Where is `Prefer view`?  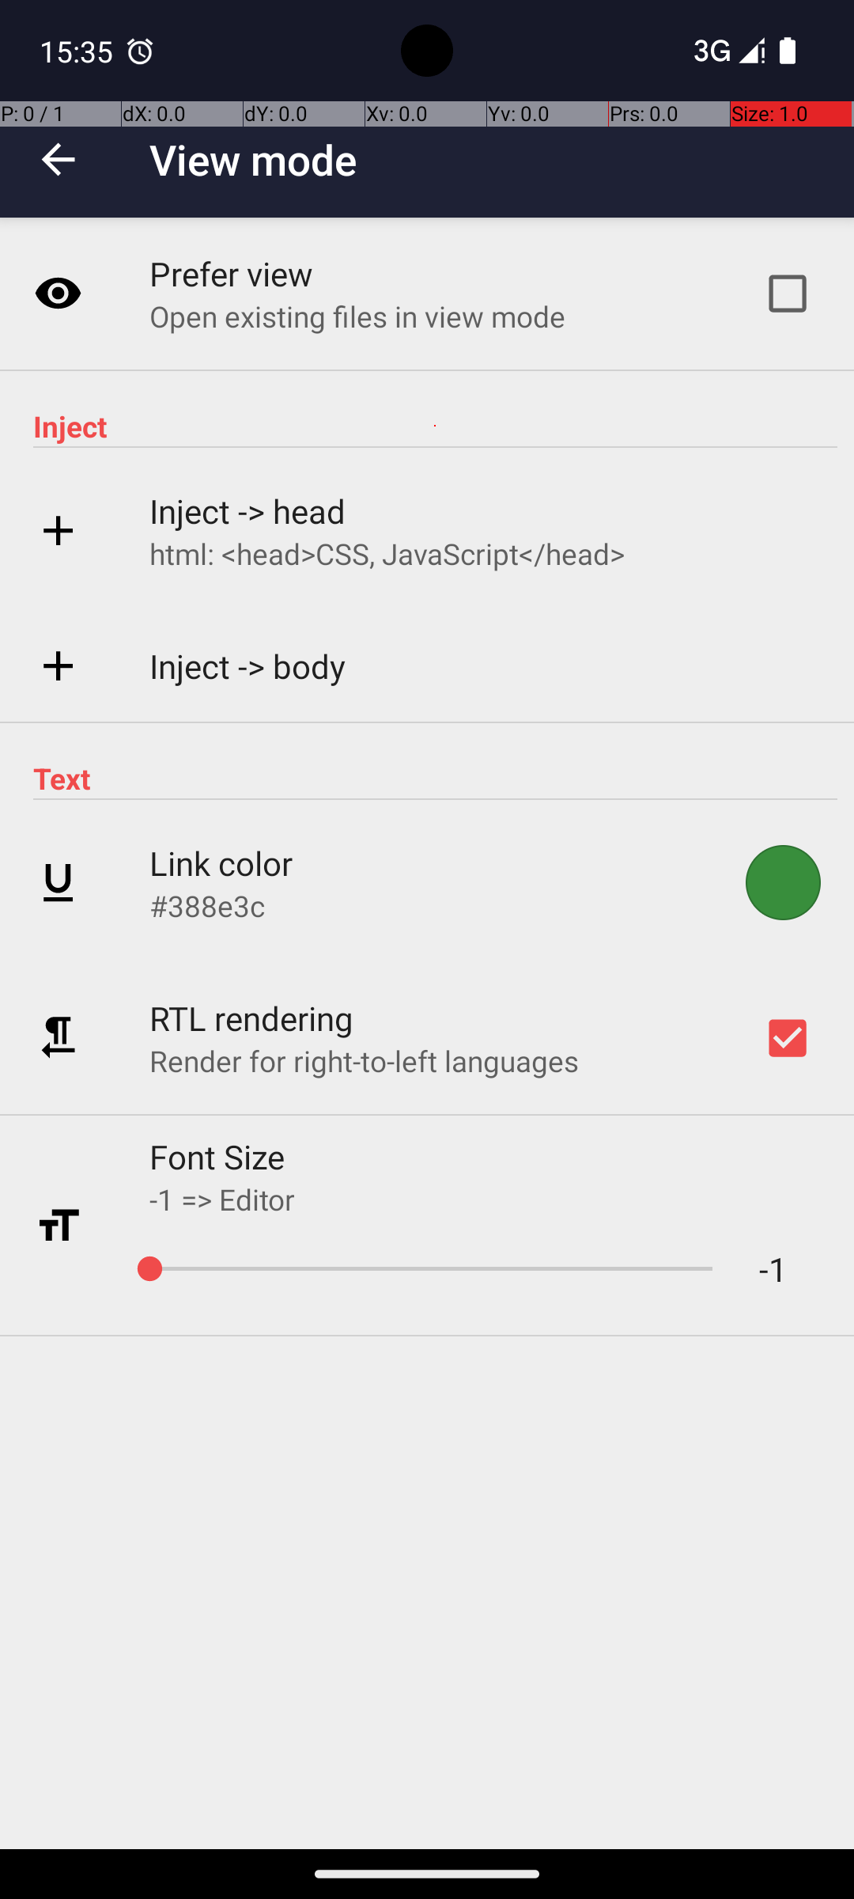 Prefer view is located at coordinates (232, 274).